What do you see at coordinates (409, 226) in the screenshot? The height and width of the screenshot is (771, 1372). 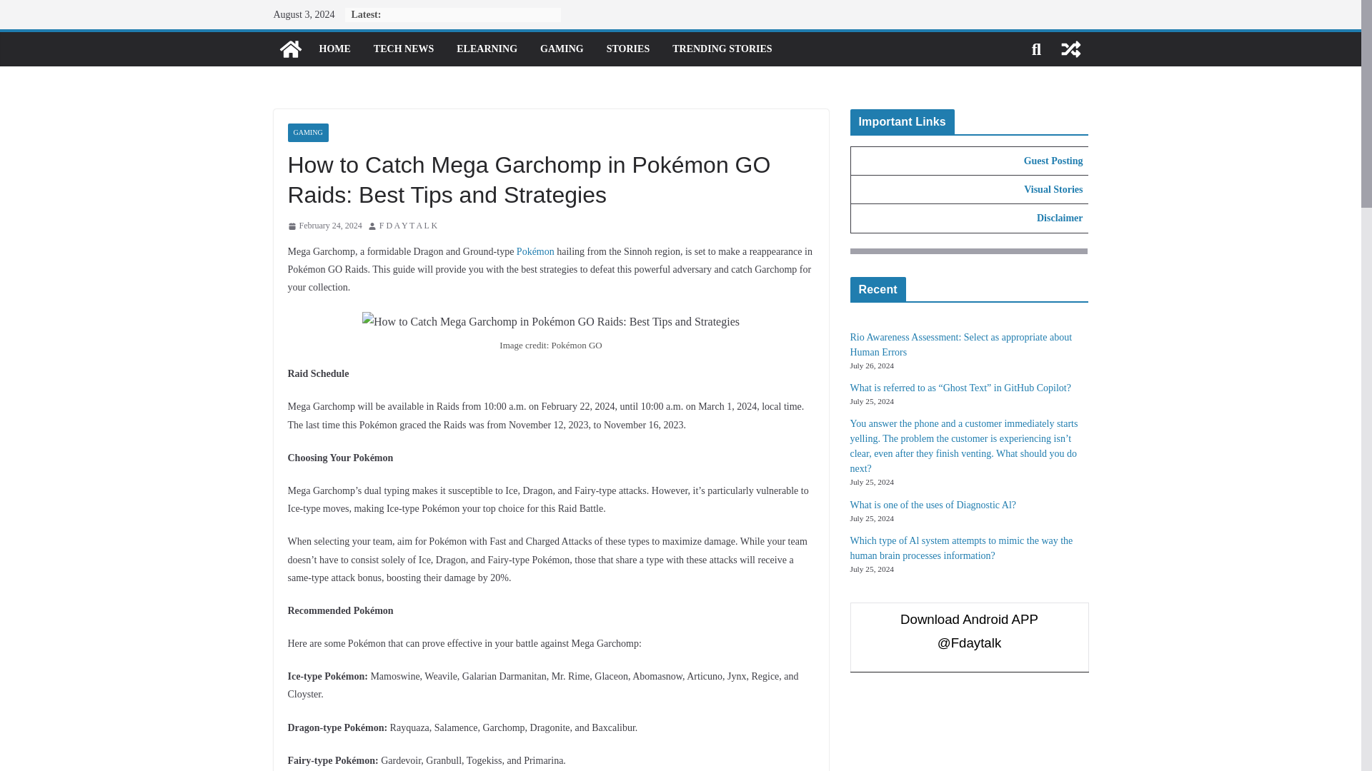 I see `F D A Y T A L K` at bounding box center [409, 226].